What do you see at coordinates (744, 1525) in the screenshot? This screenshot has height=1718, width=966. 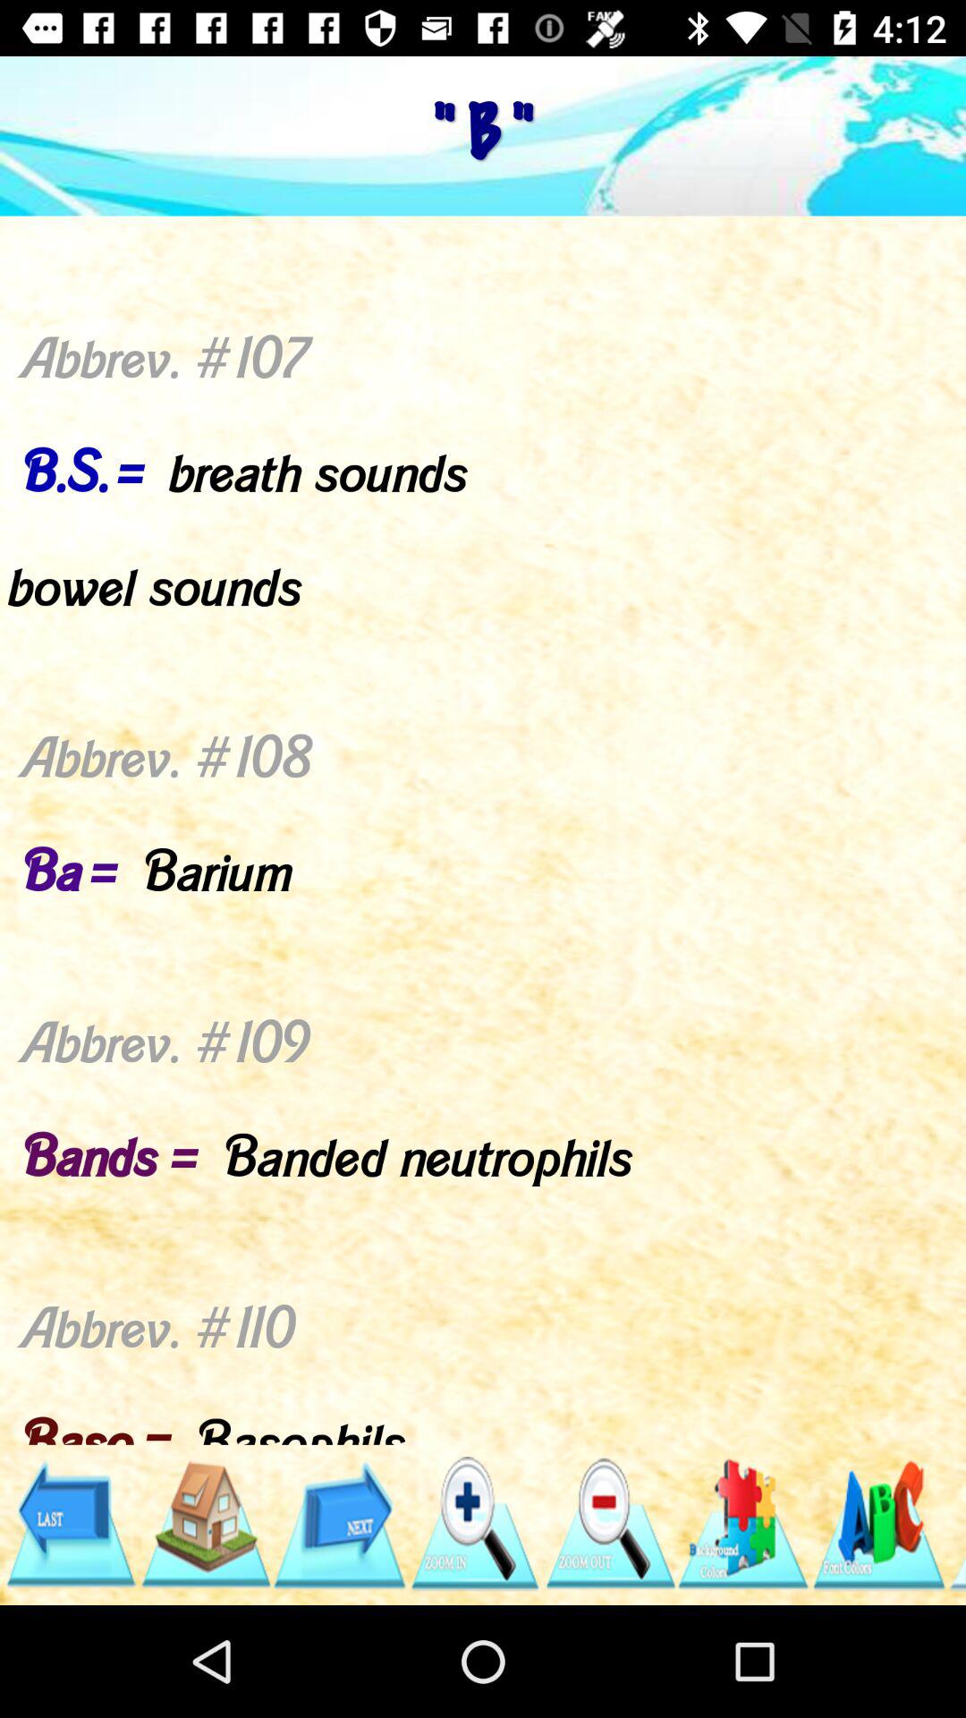 I see `games option` at bounding box center [744, 1525].